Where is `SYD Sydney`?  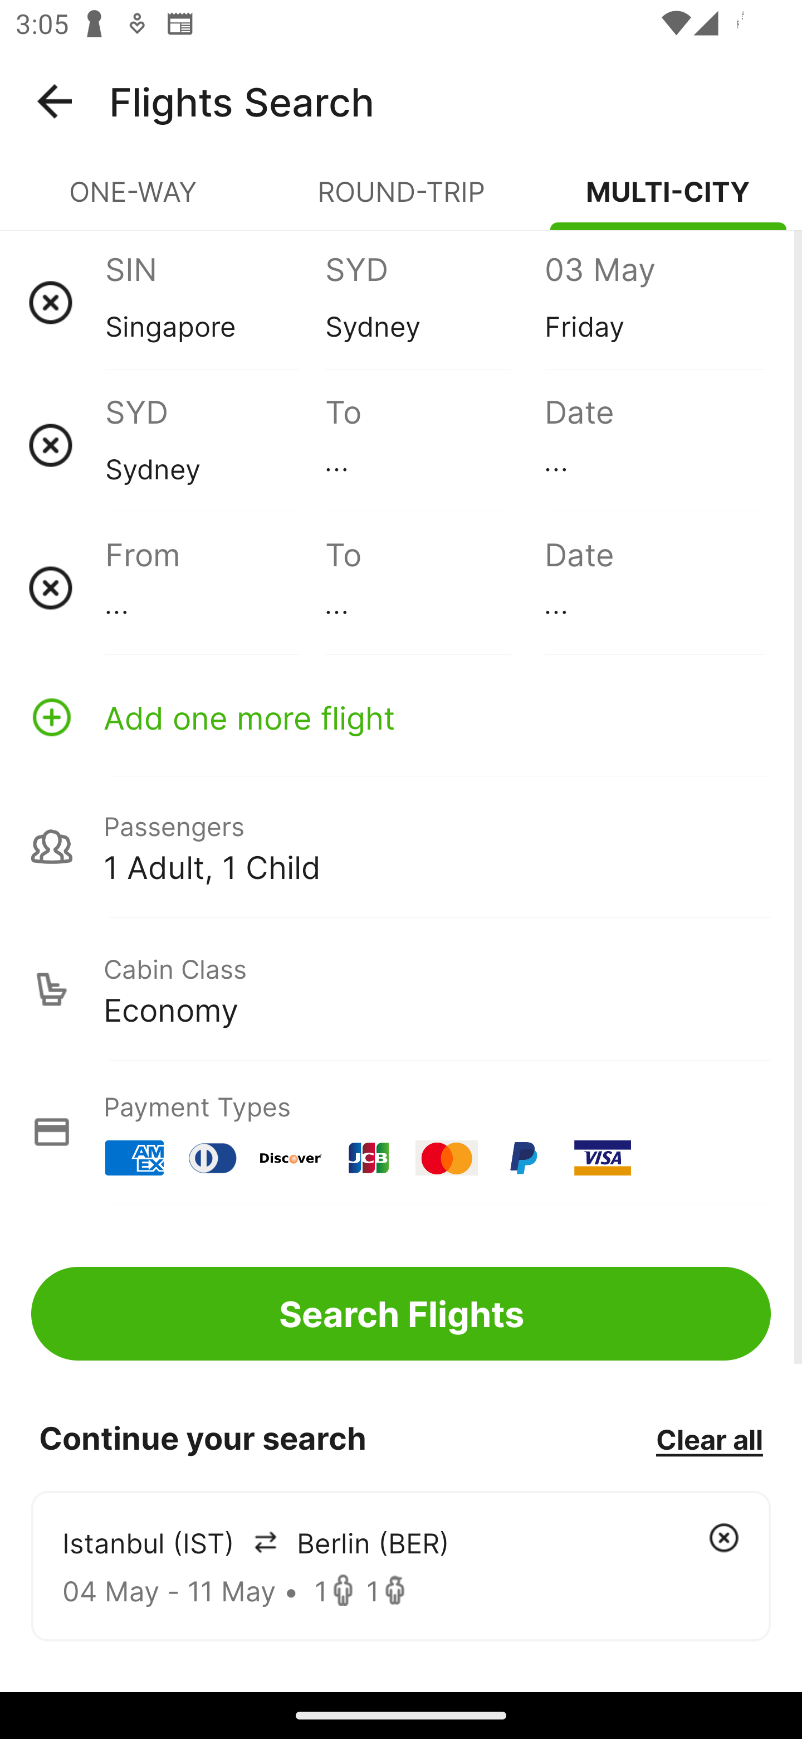 SYD Sydney is located at coordinates (434, 302).